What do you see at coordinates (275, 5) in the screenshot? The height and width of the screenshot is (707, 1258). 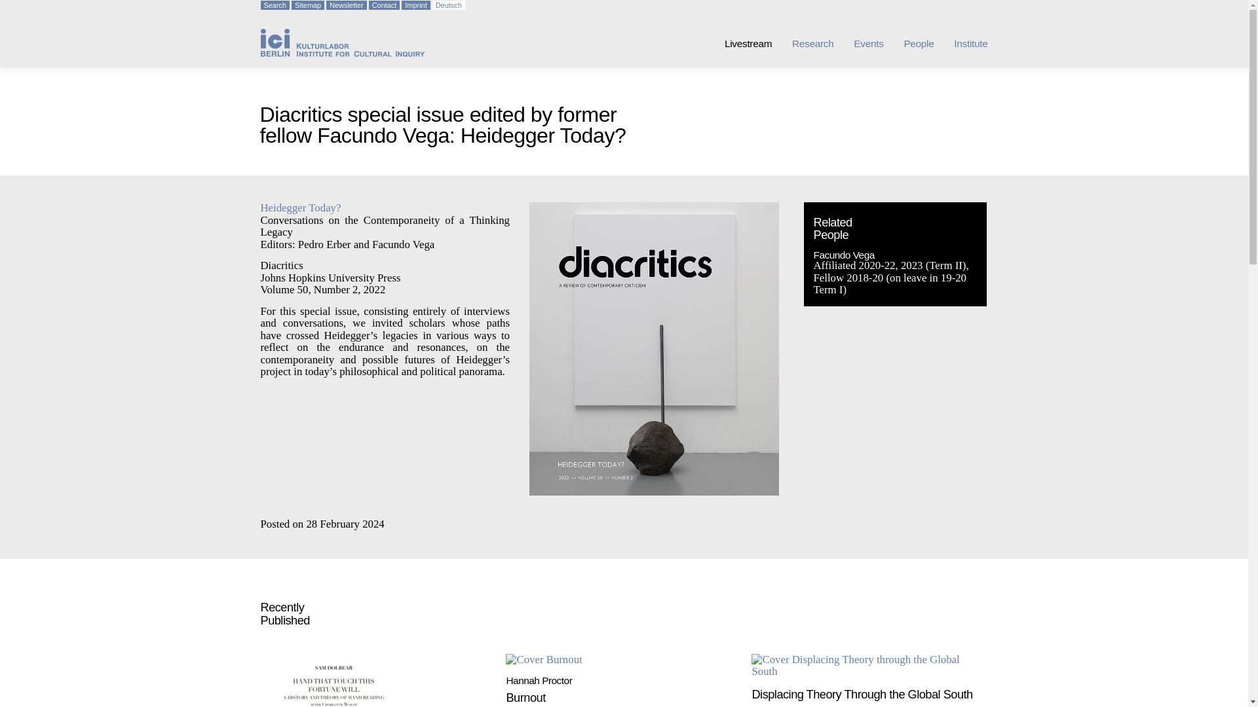 I see `Search` at bounding box center [275, 5].